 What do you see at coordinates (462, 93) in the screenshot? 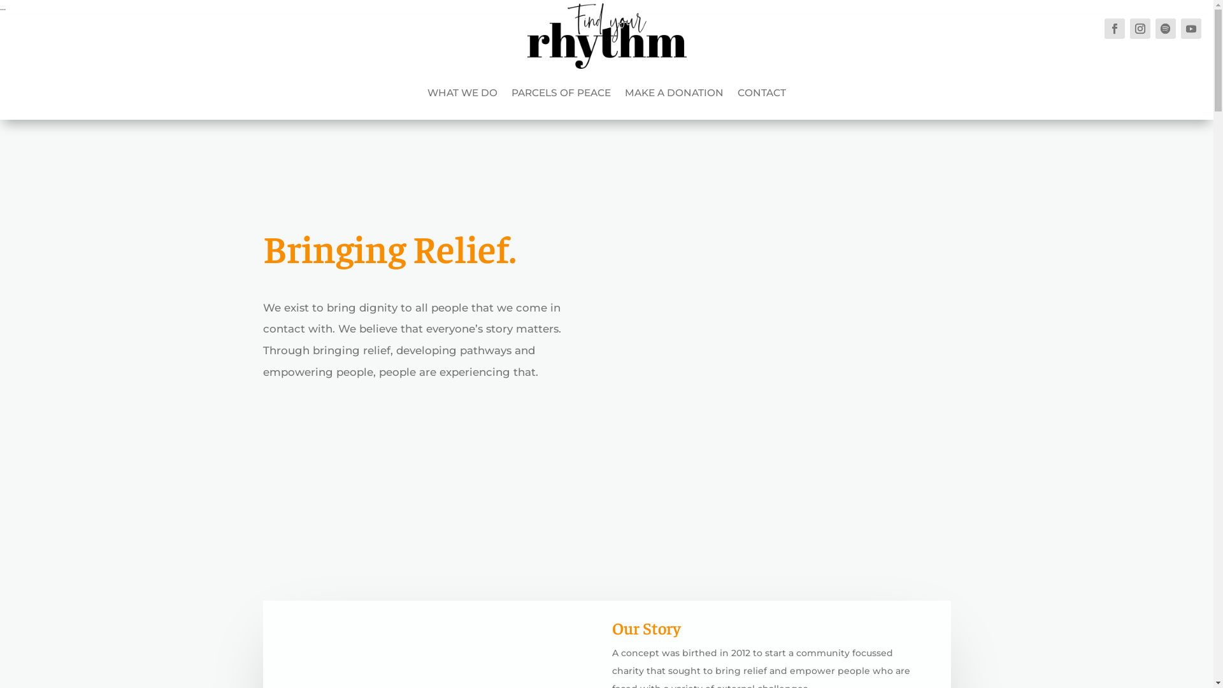
I see `WHAT WE DO` at bounding box center [462, 93].